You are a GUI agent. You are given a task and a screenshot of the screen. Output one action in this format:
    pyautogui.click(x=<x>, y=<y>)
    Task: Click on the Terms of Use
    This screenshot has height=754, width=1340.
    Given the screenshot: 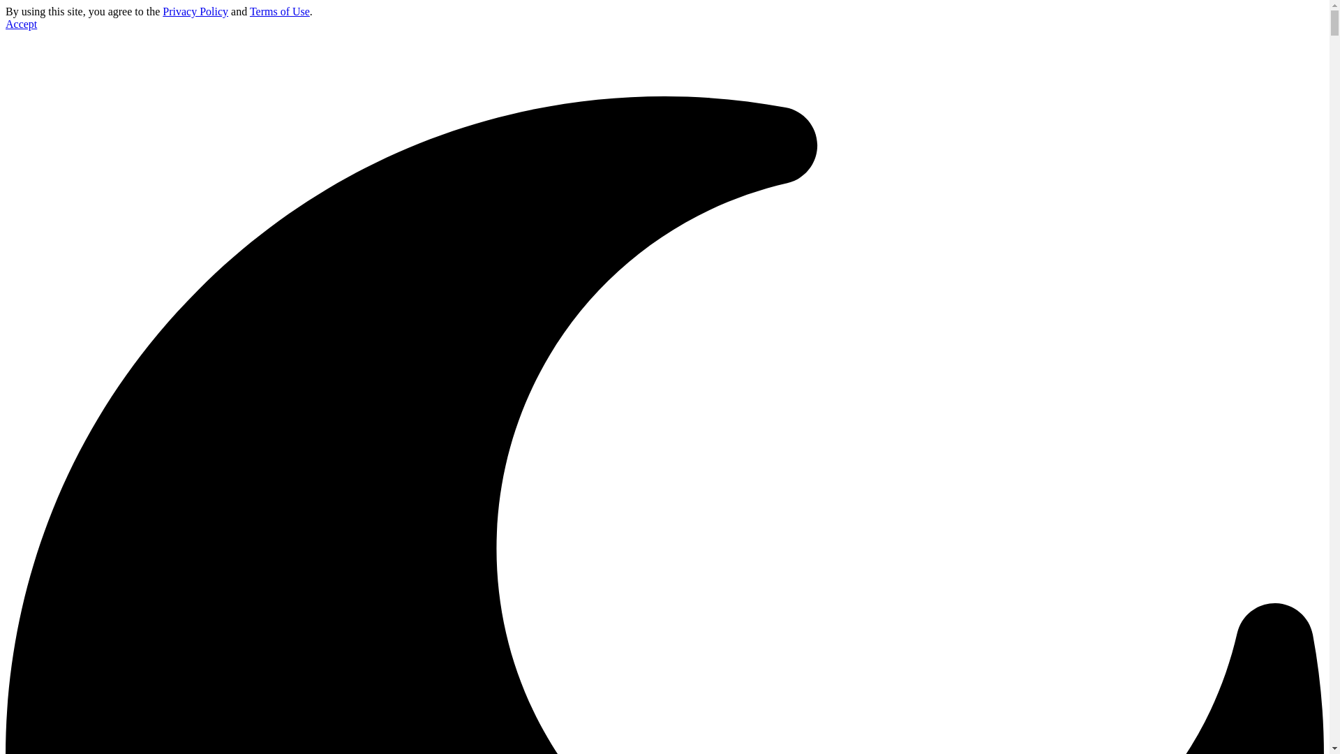 What is the action you would take?
    pyautogui.click(x=279, y=11)
    